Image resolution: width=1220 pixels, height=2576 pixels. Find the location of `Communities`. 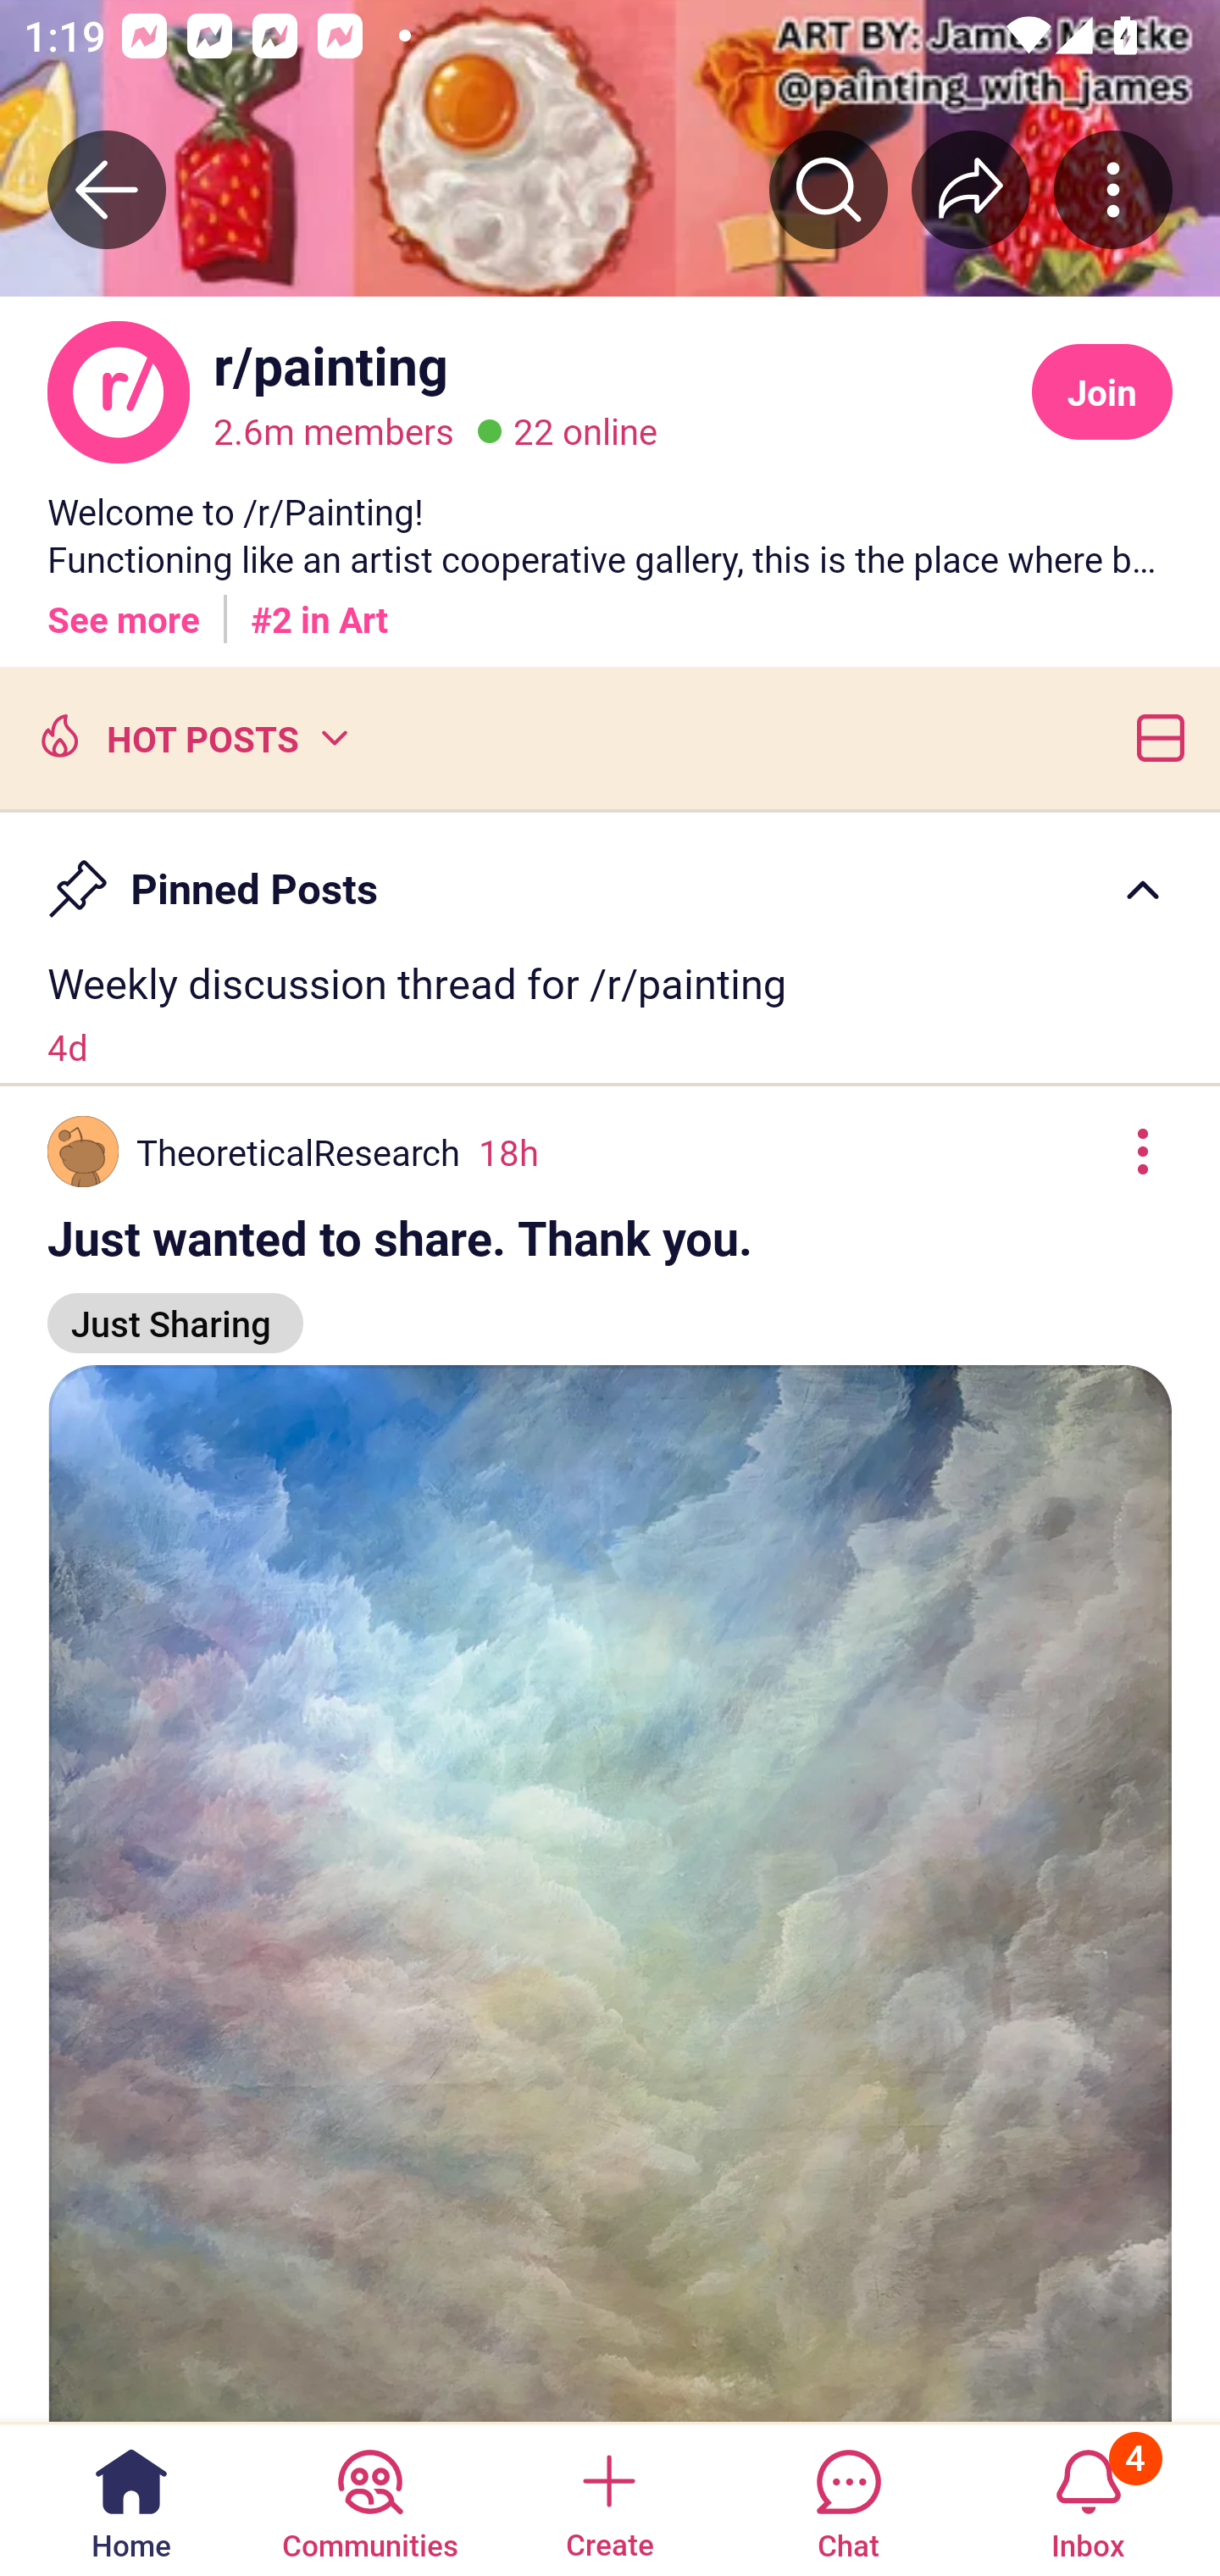

Communities is located at coordinates (369, 2498).